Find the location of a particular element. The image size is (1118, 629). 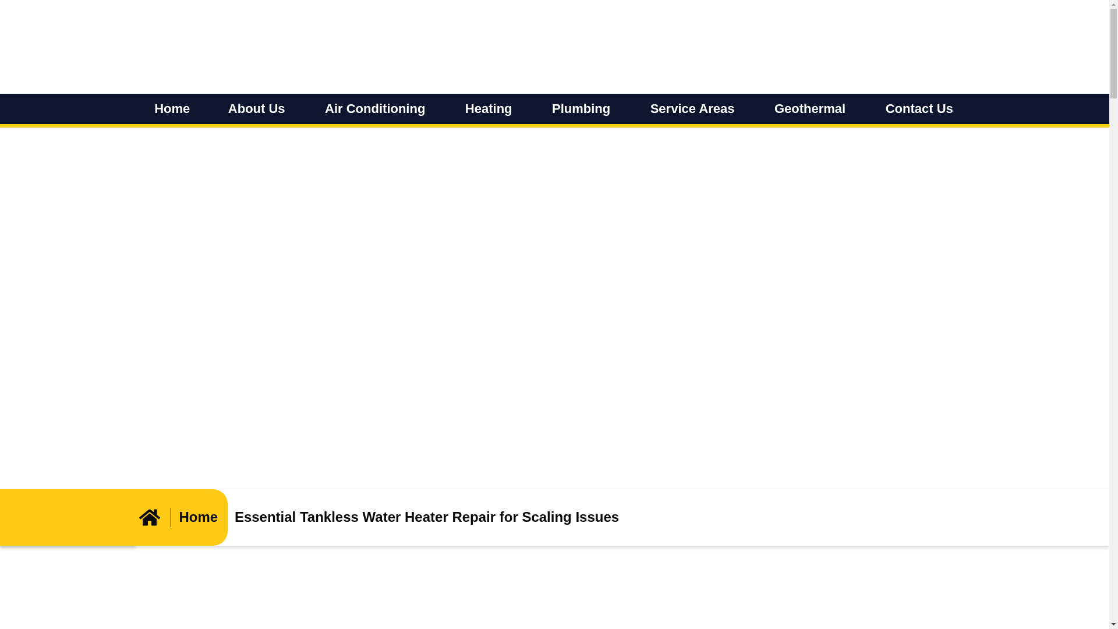

Heating is located at coordinates (489, 108).